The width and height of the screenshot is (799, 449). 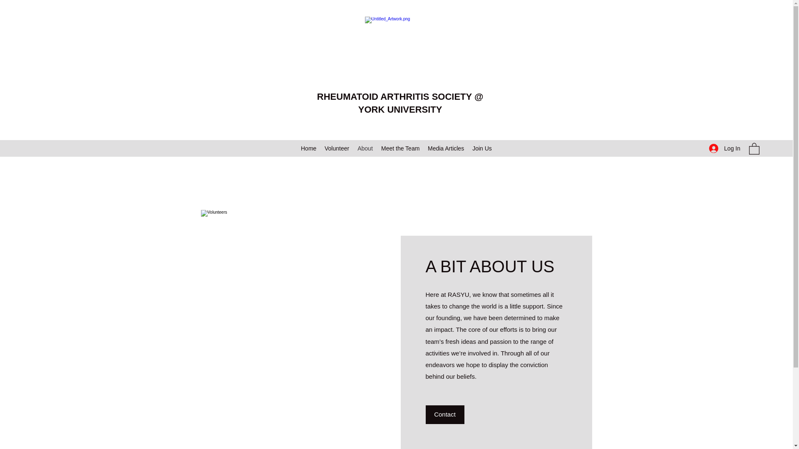 I want to click on Home, so click(x=308, y=148).